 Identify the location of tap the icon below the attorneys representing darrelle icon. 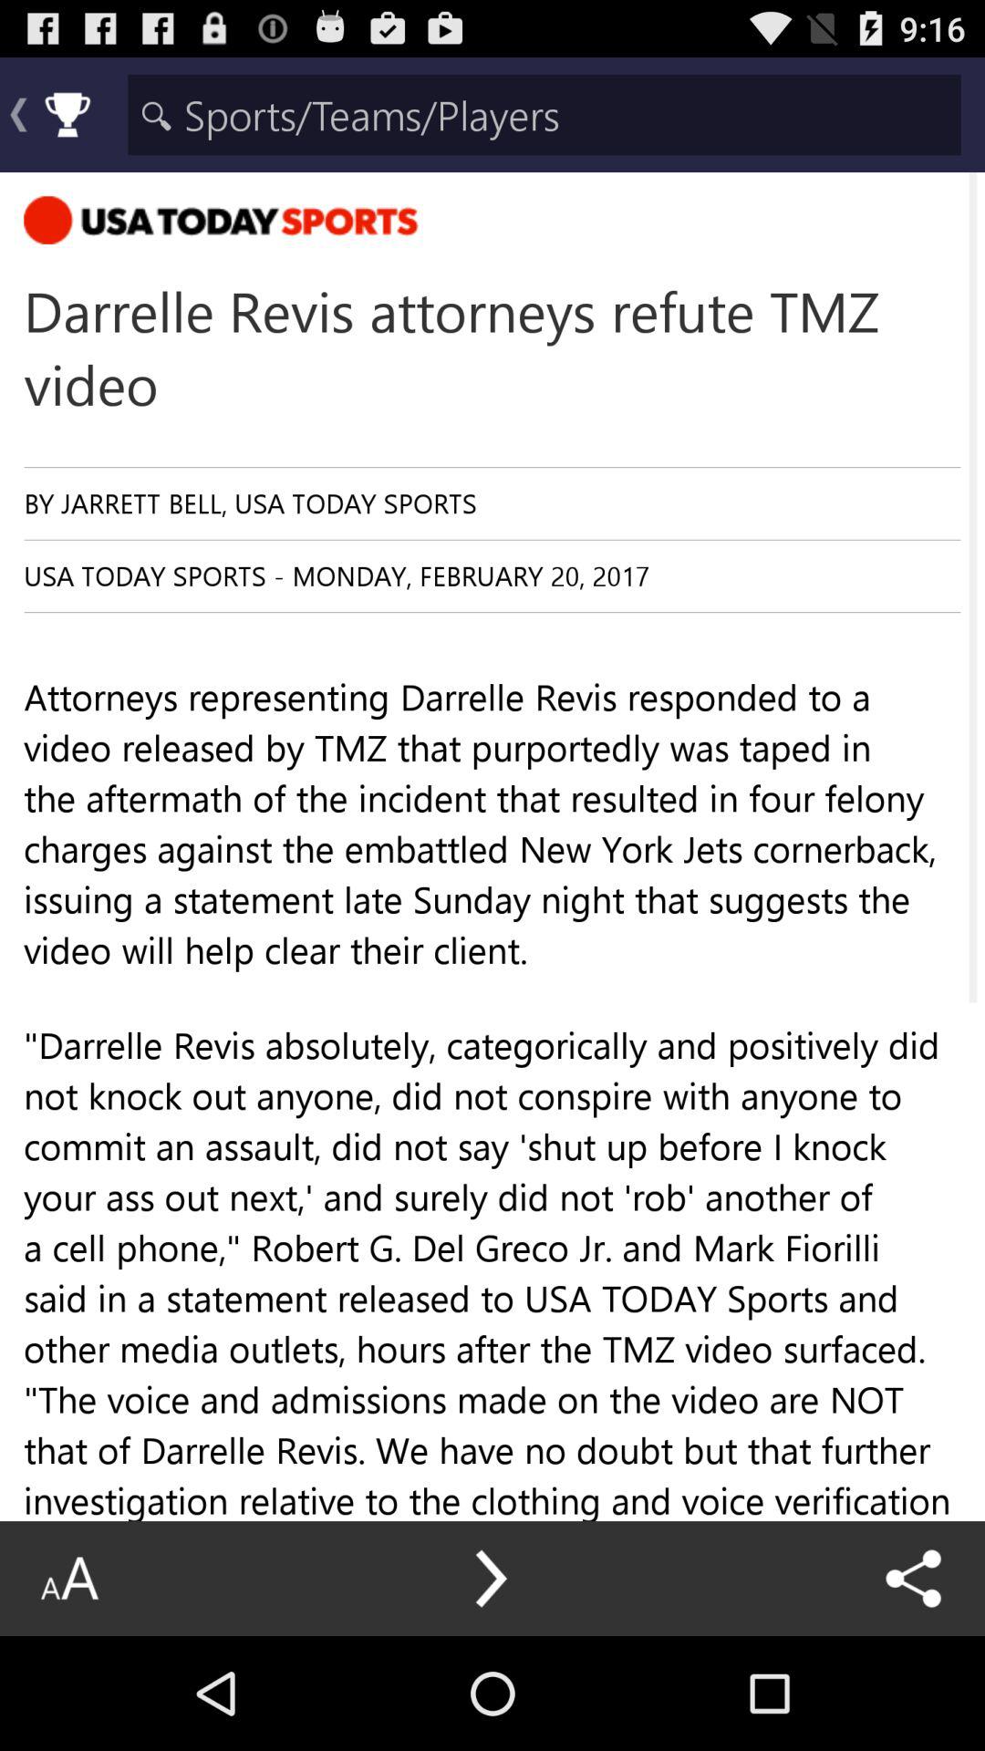
(914, 1578).